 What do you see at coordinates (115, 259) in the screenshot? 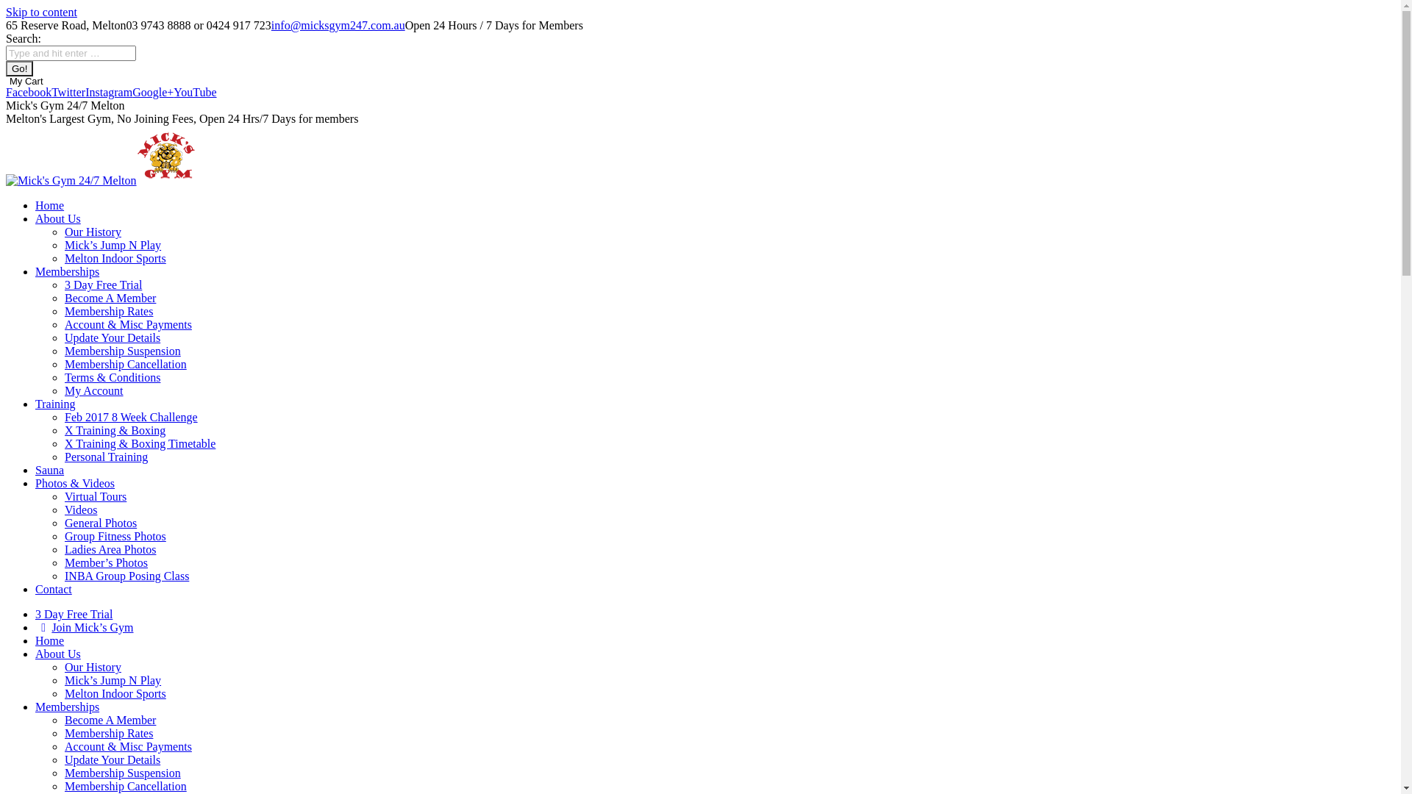
I see `Melton Indoor Sports` at bounding box center [115, 259].